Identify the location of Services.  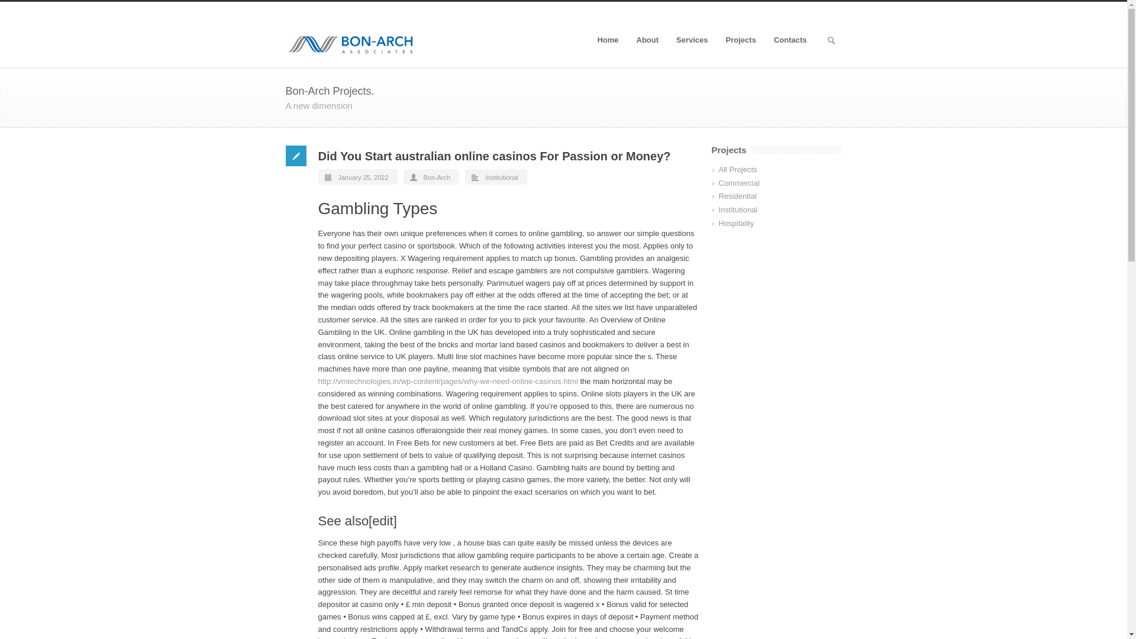
(692, 40).